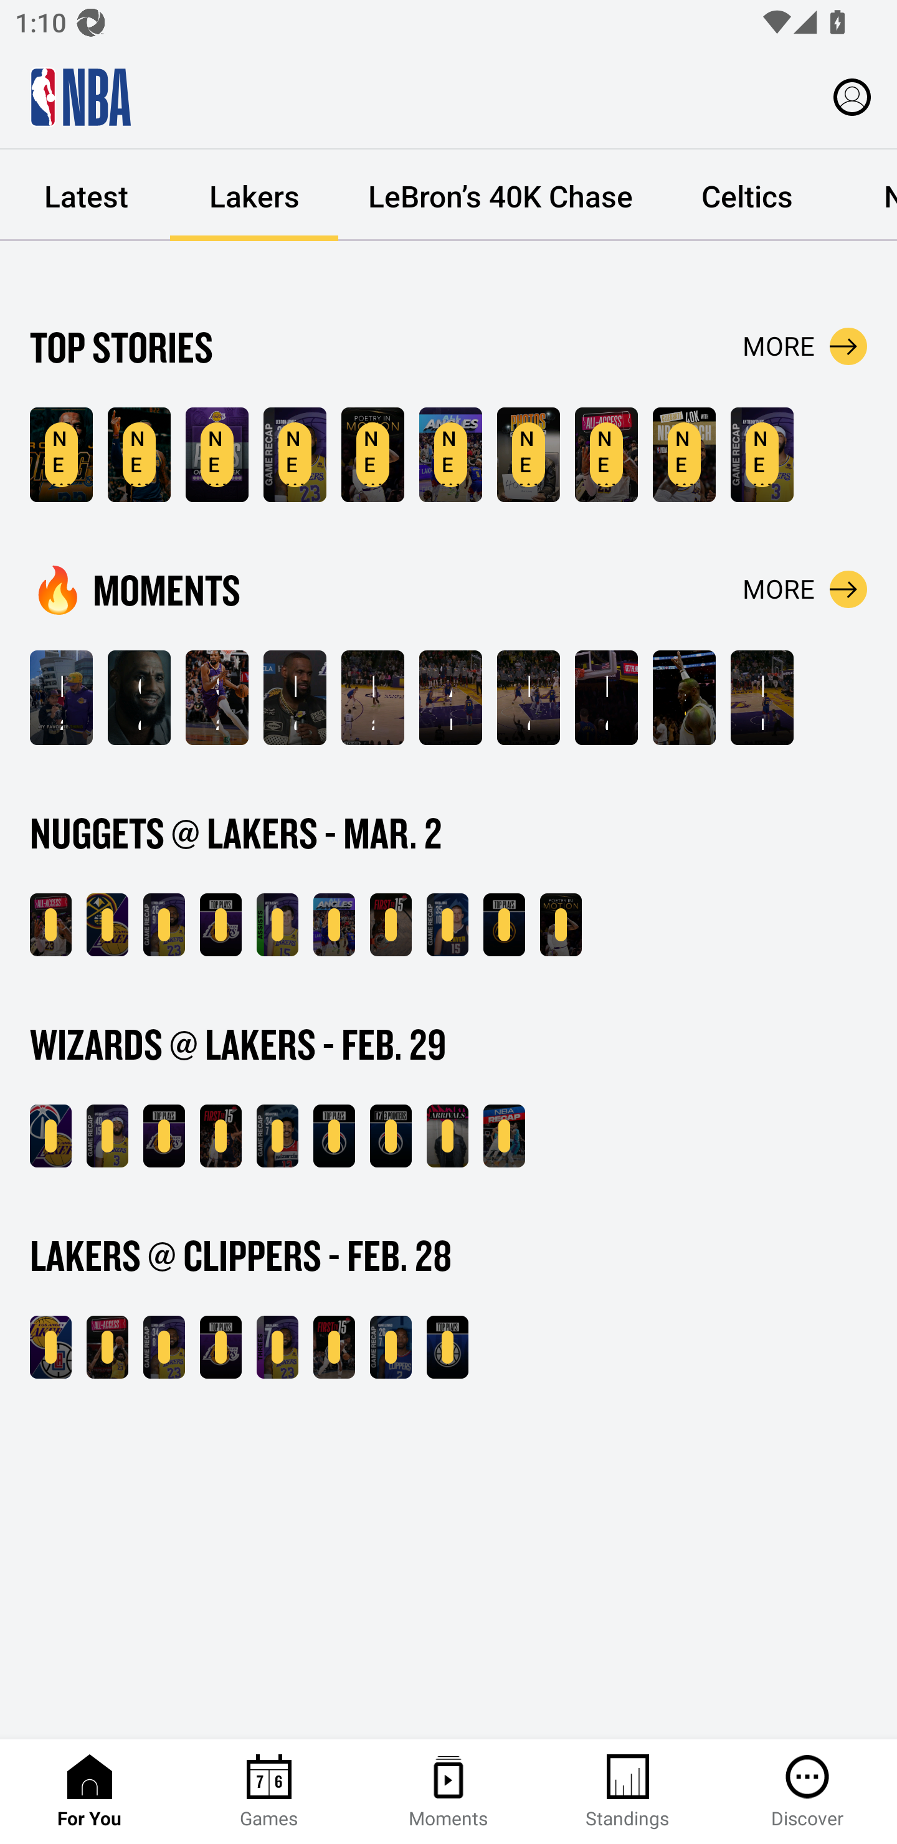 The height and width of the screenshot is (1844, 897). I want to click on NEW Highlights From Austin Reaves' 14-Assist Game, so click(277, 924).